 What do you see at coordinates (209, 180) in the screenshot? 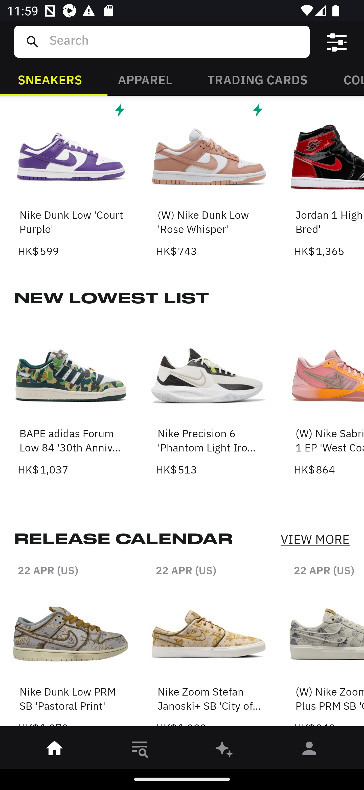
I see ` (W) Nike Dunk Low 'Rose Whisper' HK$ 743` at bounding box center [209, 180].